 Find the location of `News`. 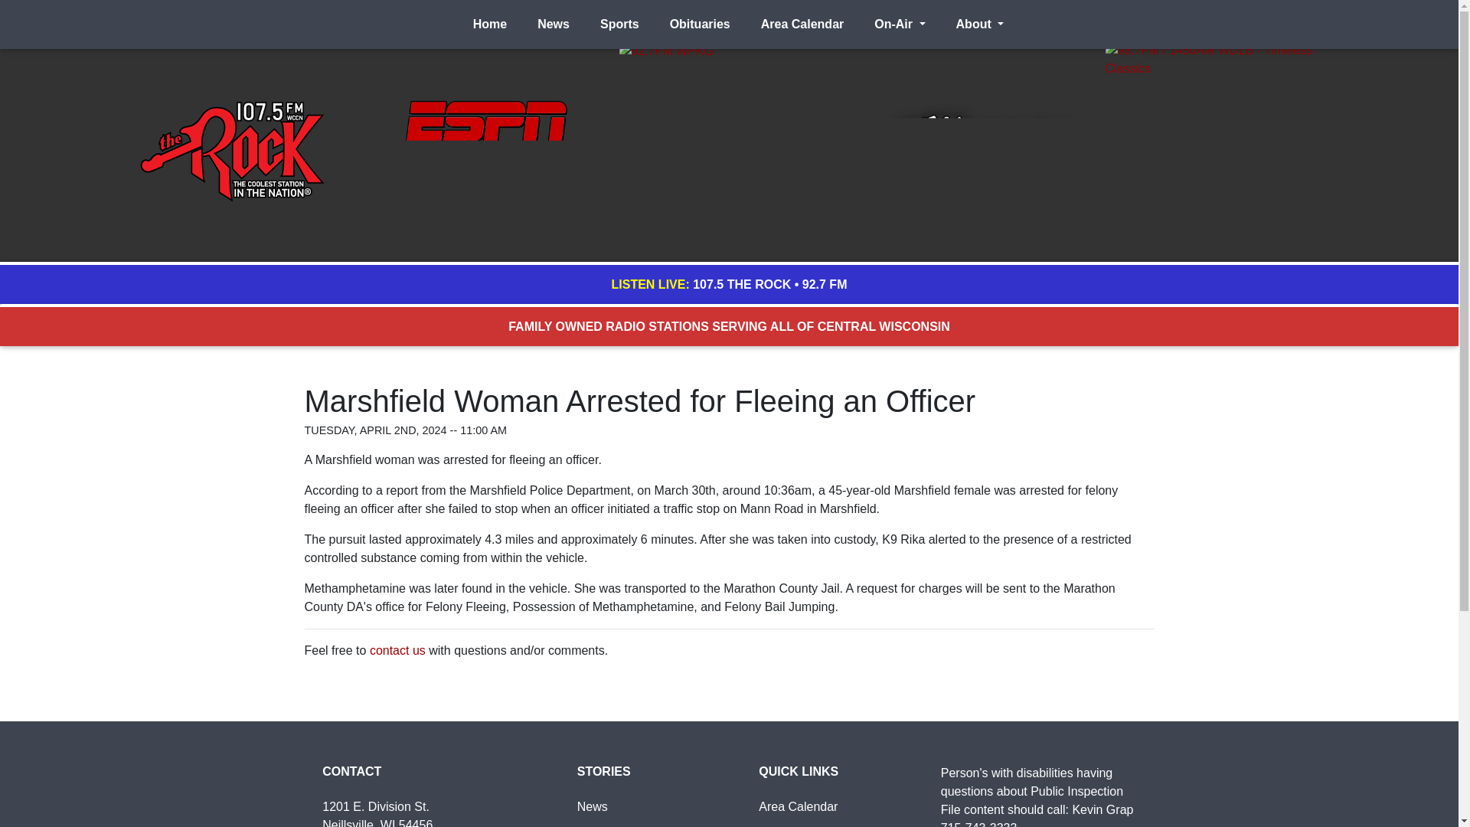

News is located at coordinates (553, 24).